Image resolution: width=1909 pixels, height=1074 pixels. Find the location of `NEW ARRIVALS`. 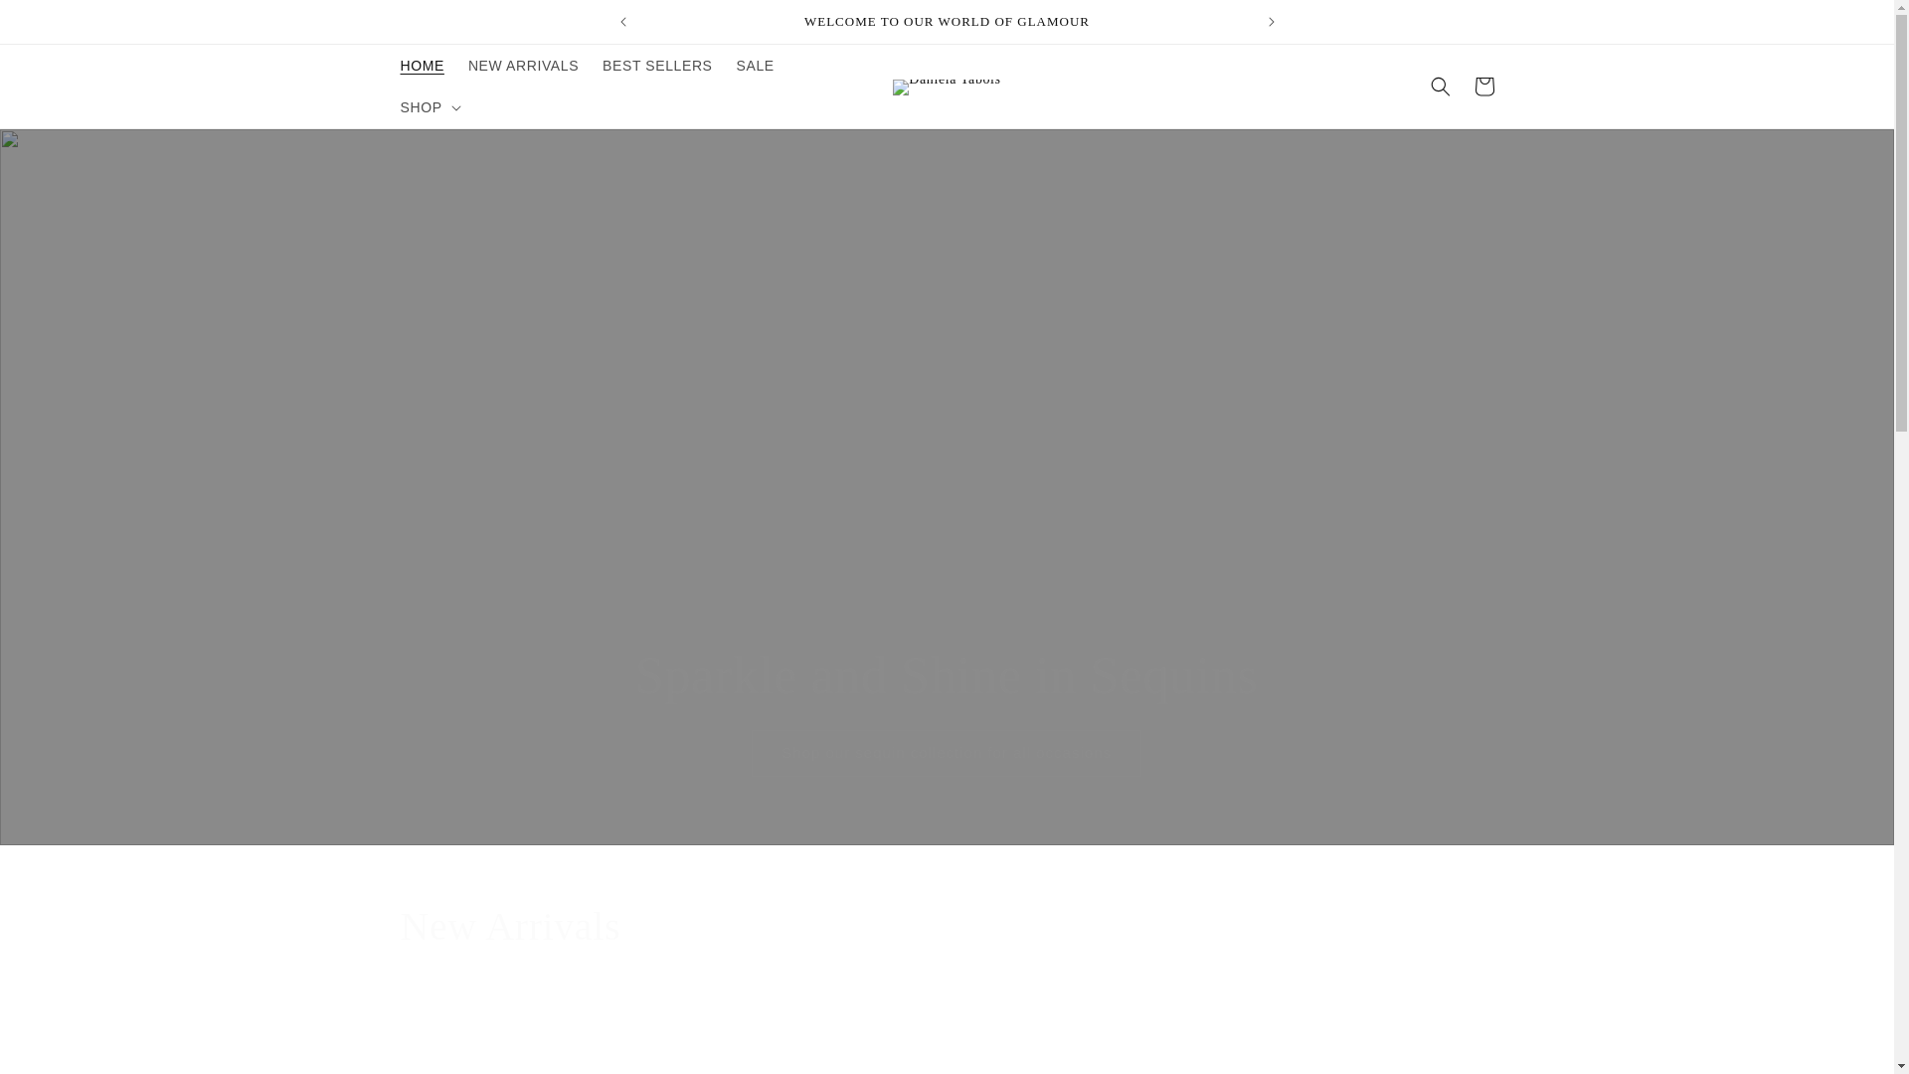

NEW ARRIVALS is located at coordinates (523, 66).